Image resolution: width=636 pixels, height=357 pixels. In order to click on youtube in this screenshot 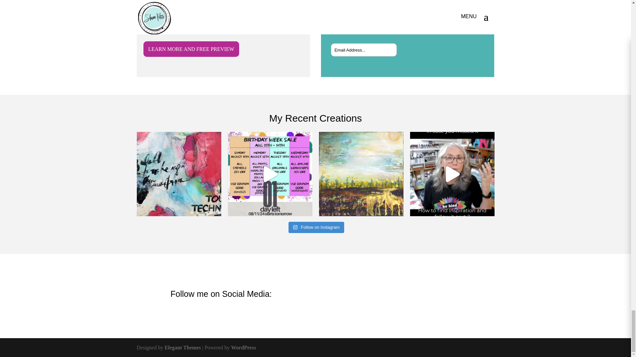, I will do `click(473, 296)`.